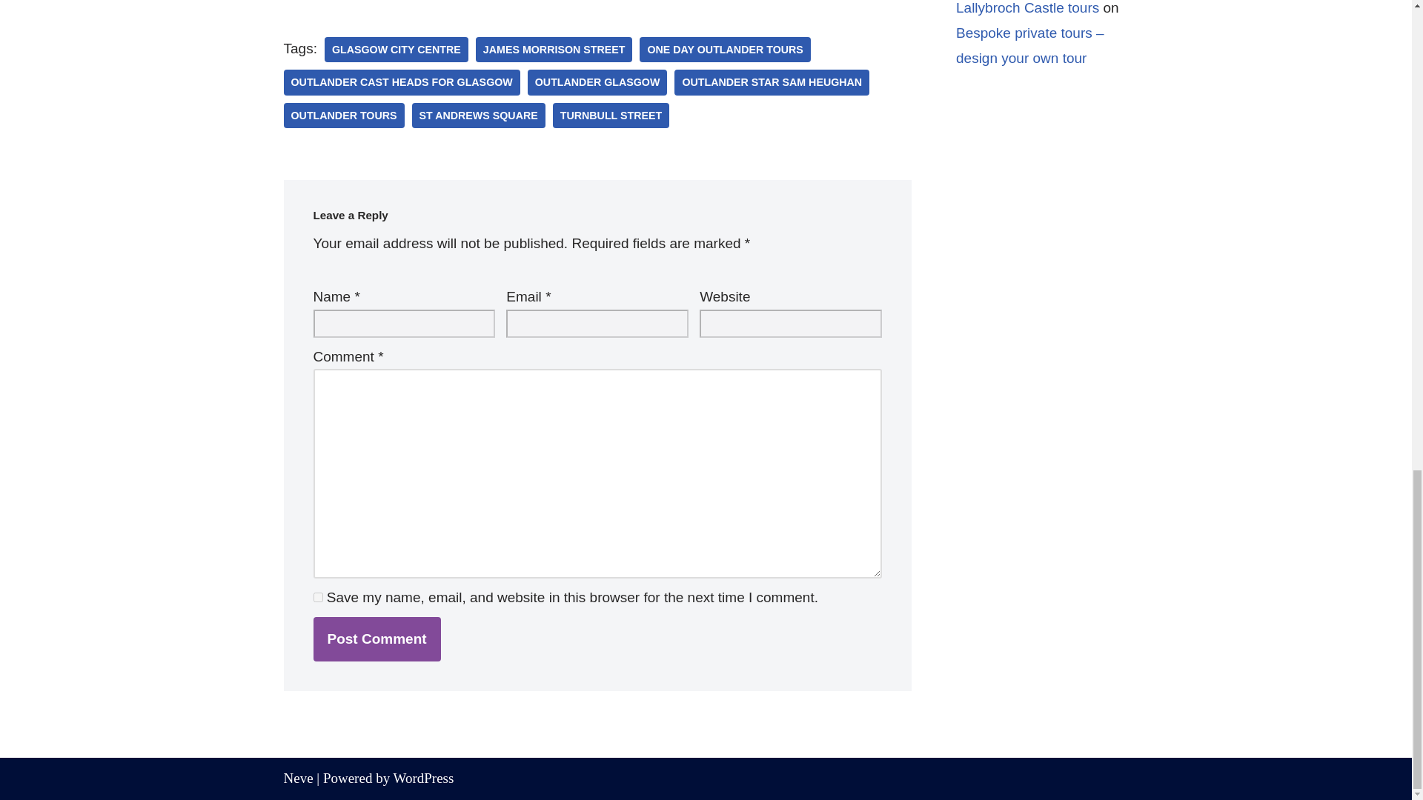  What do you see at coordinates (479, 116) in the screenshot?
I see `ST ANDREWS SQUARE` at bounding box center [479, 116].